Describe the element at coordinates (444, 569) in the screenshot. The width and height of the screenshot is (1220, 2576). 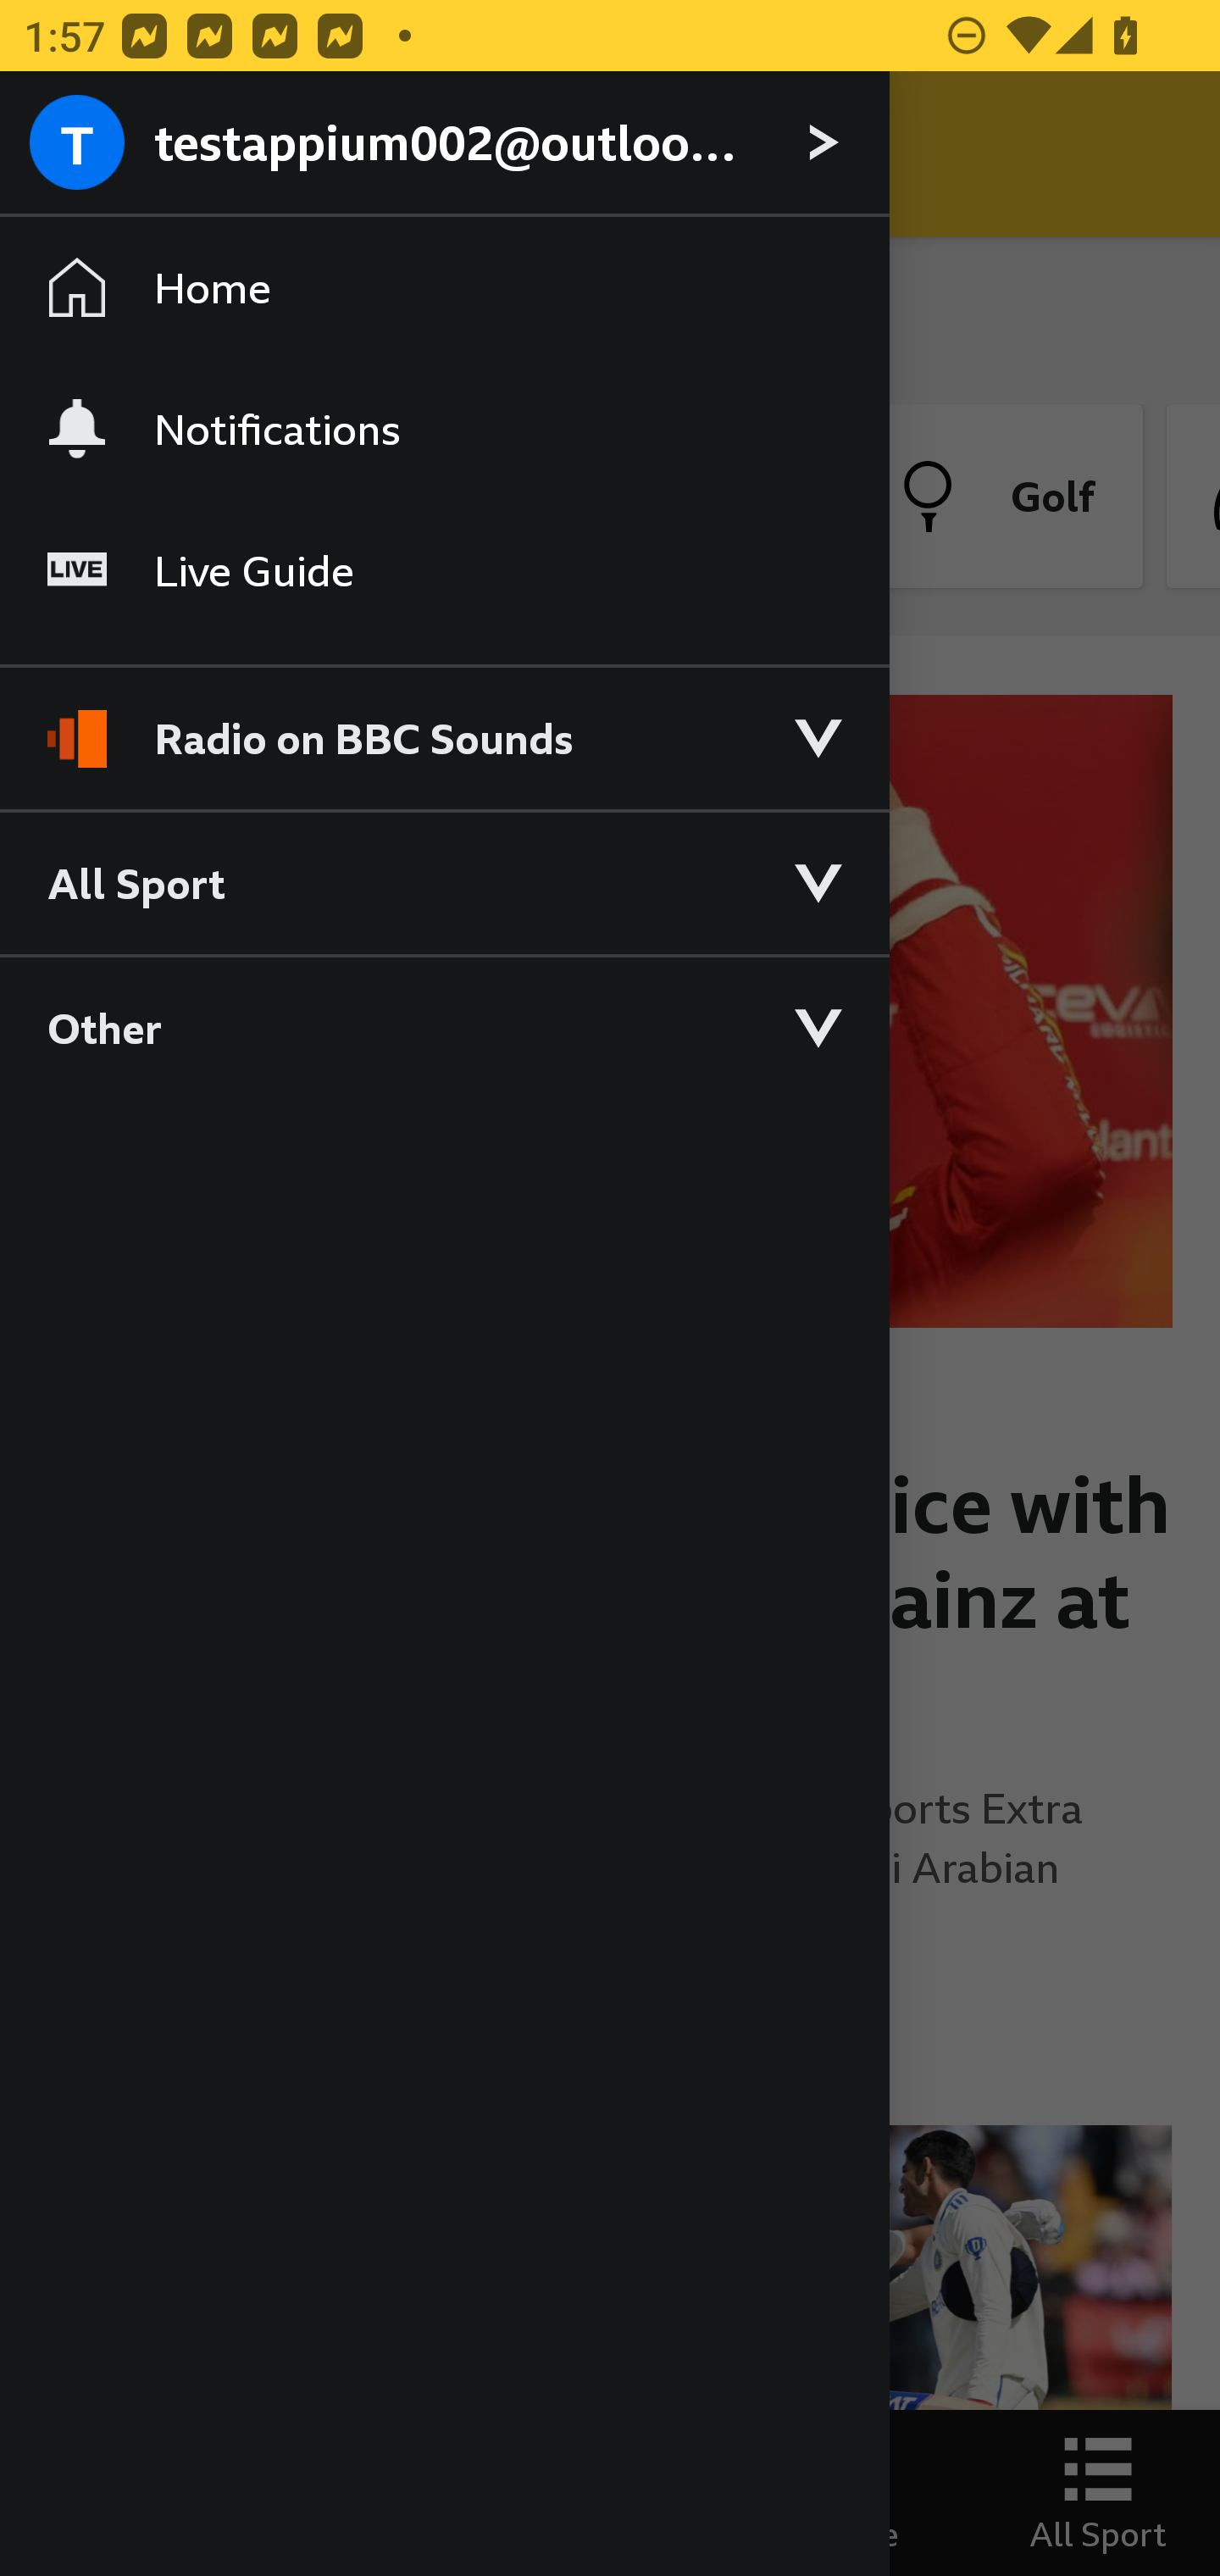
I see `Live Guide` at that location.